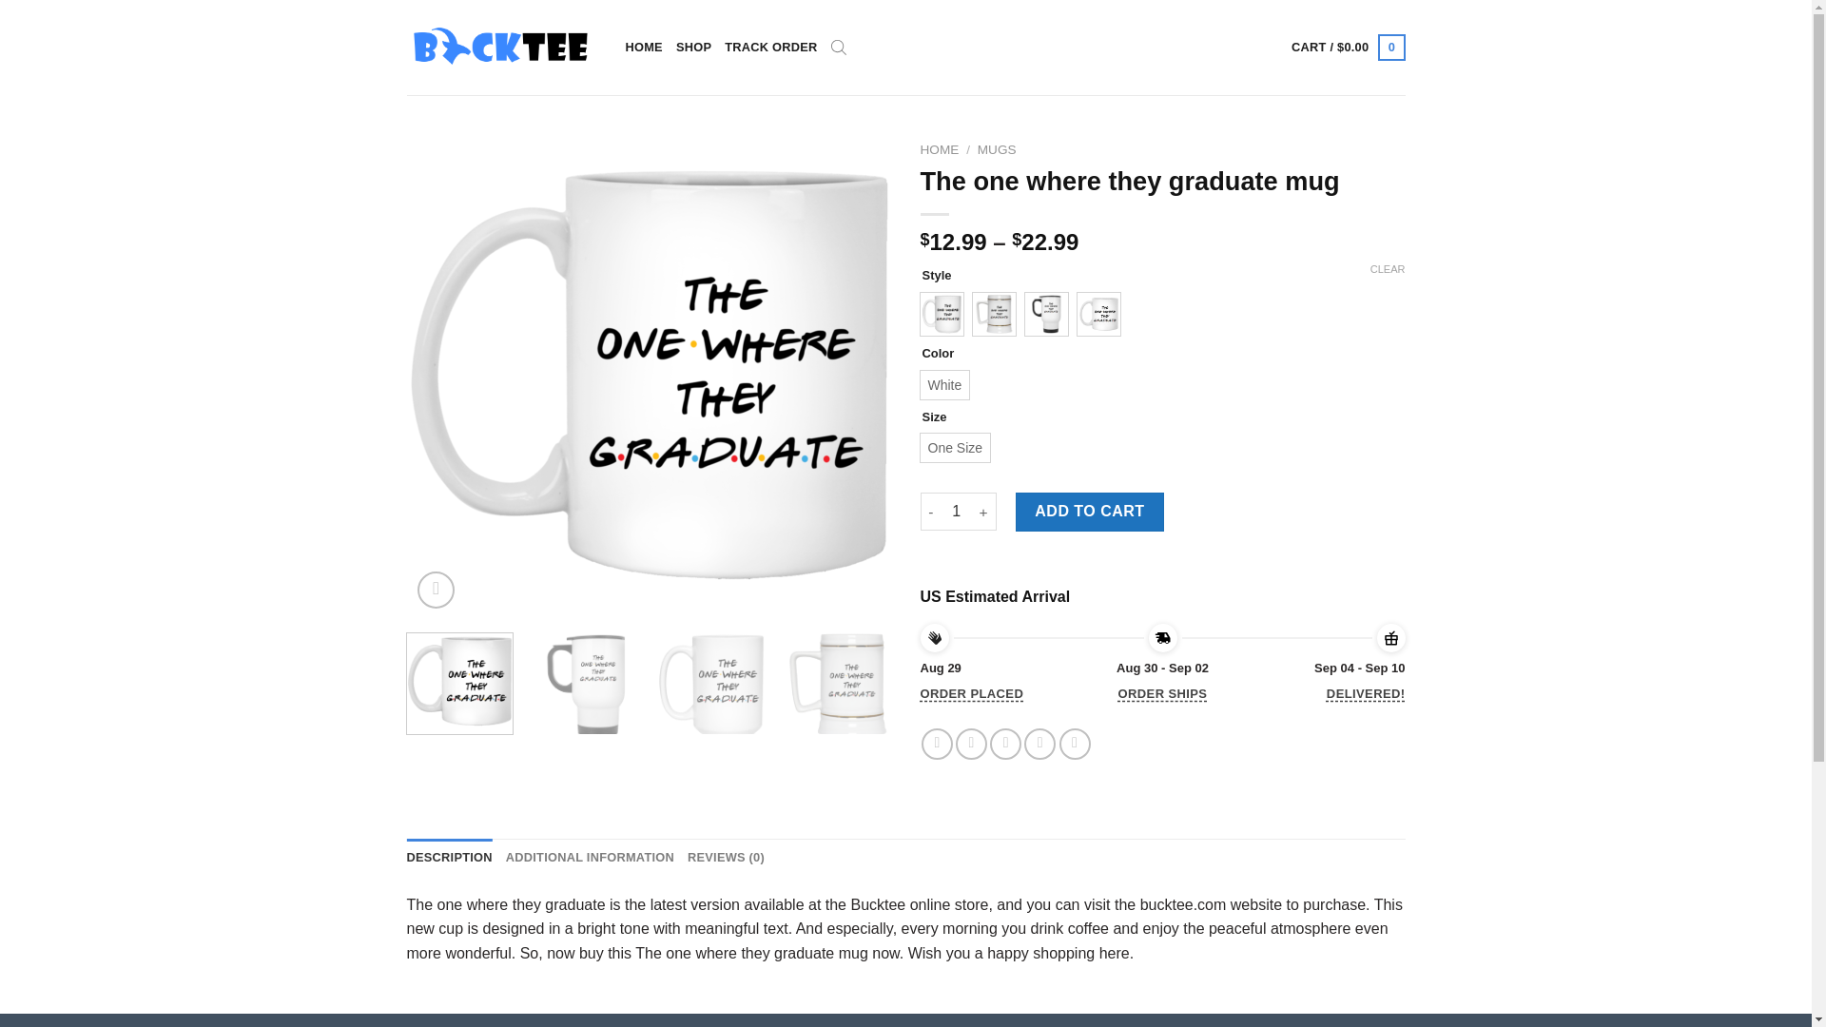  What do you see at coordinates (1098, 314) in the screenshot?
I see `The one where they graduate mug` at bounding box center [1098, 314].